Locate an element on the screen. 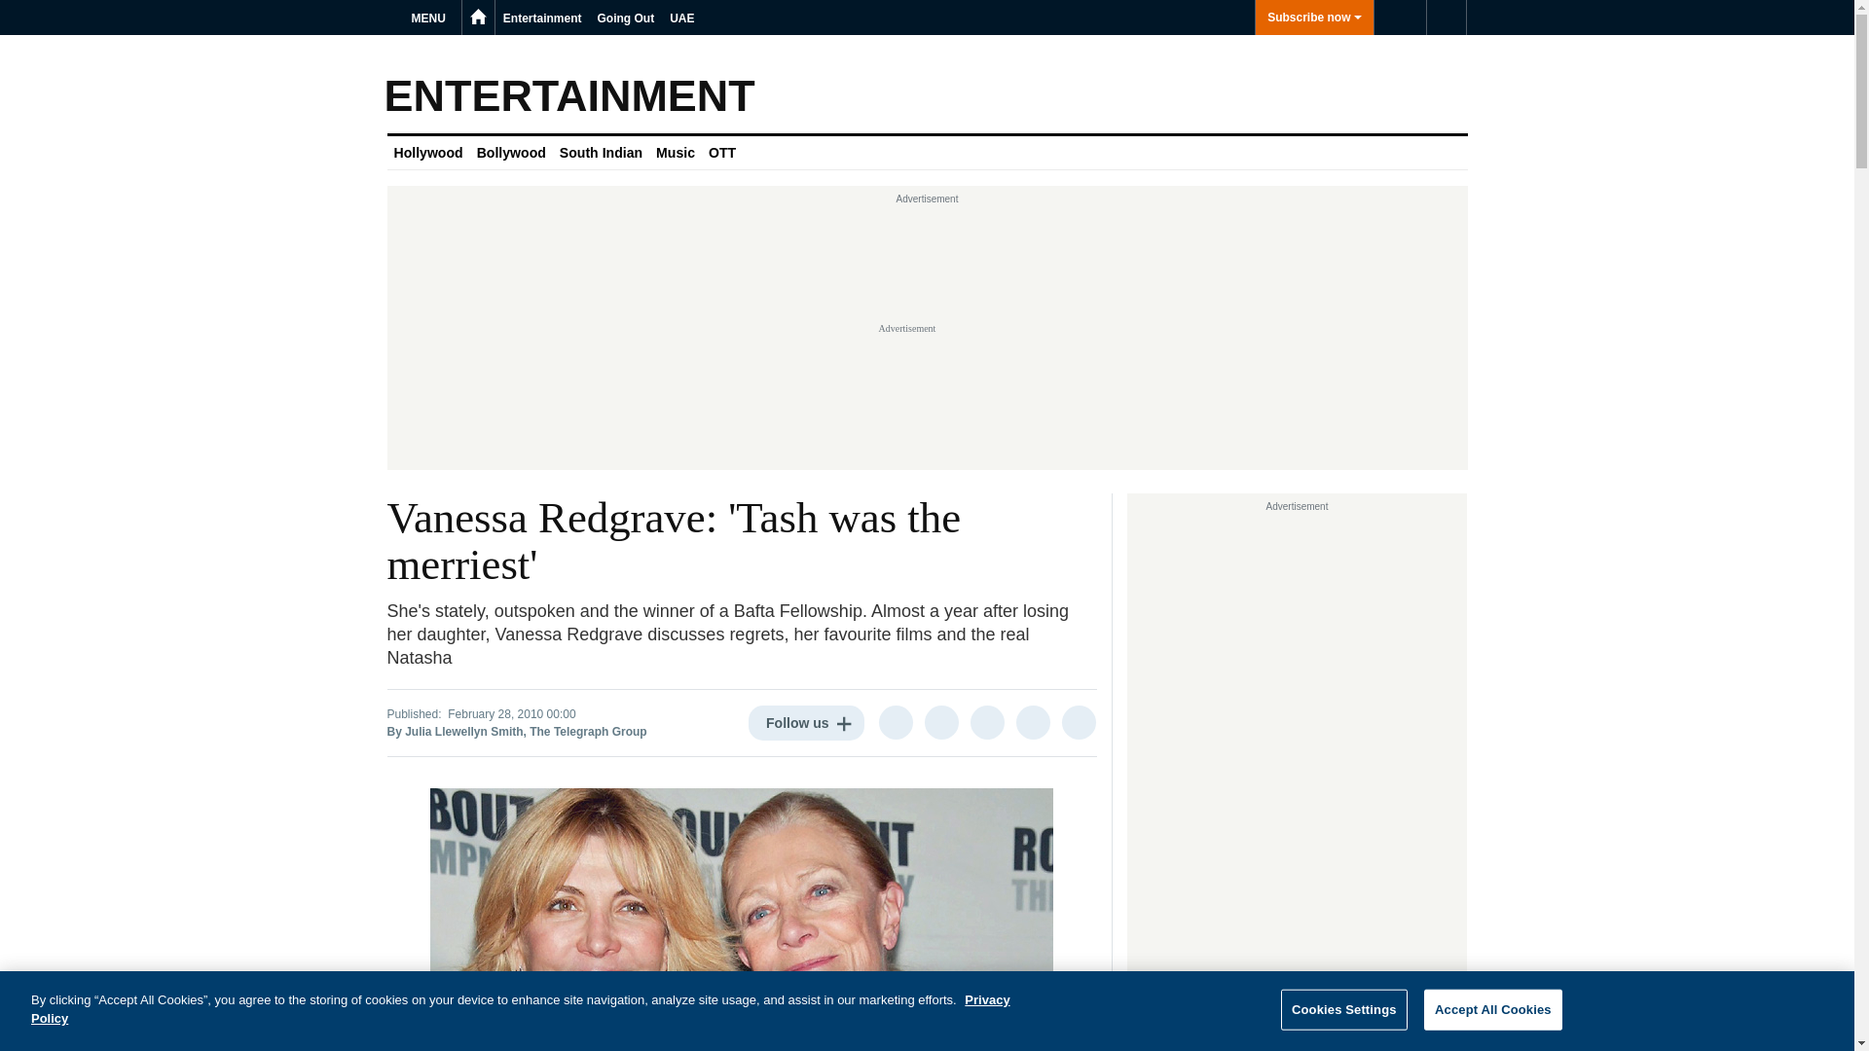 The height and width of the screenshot is (1051, 1869). Entertainment is located at coordinates (542, 18).